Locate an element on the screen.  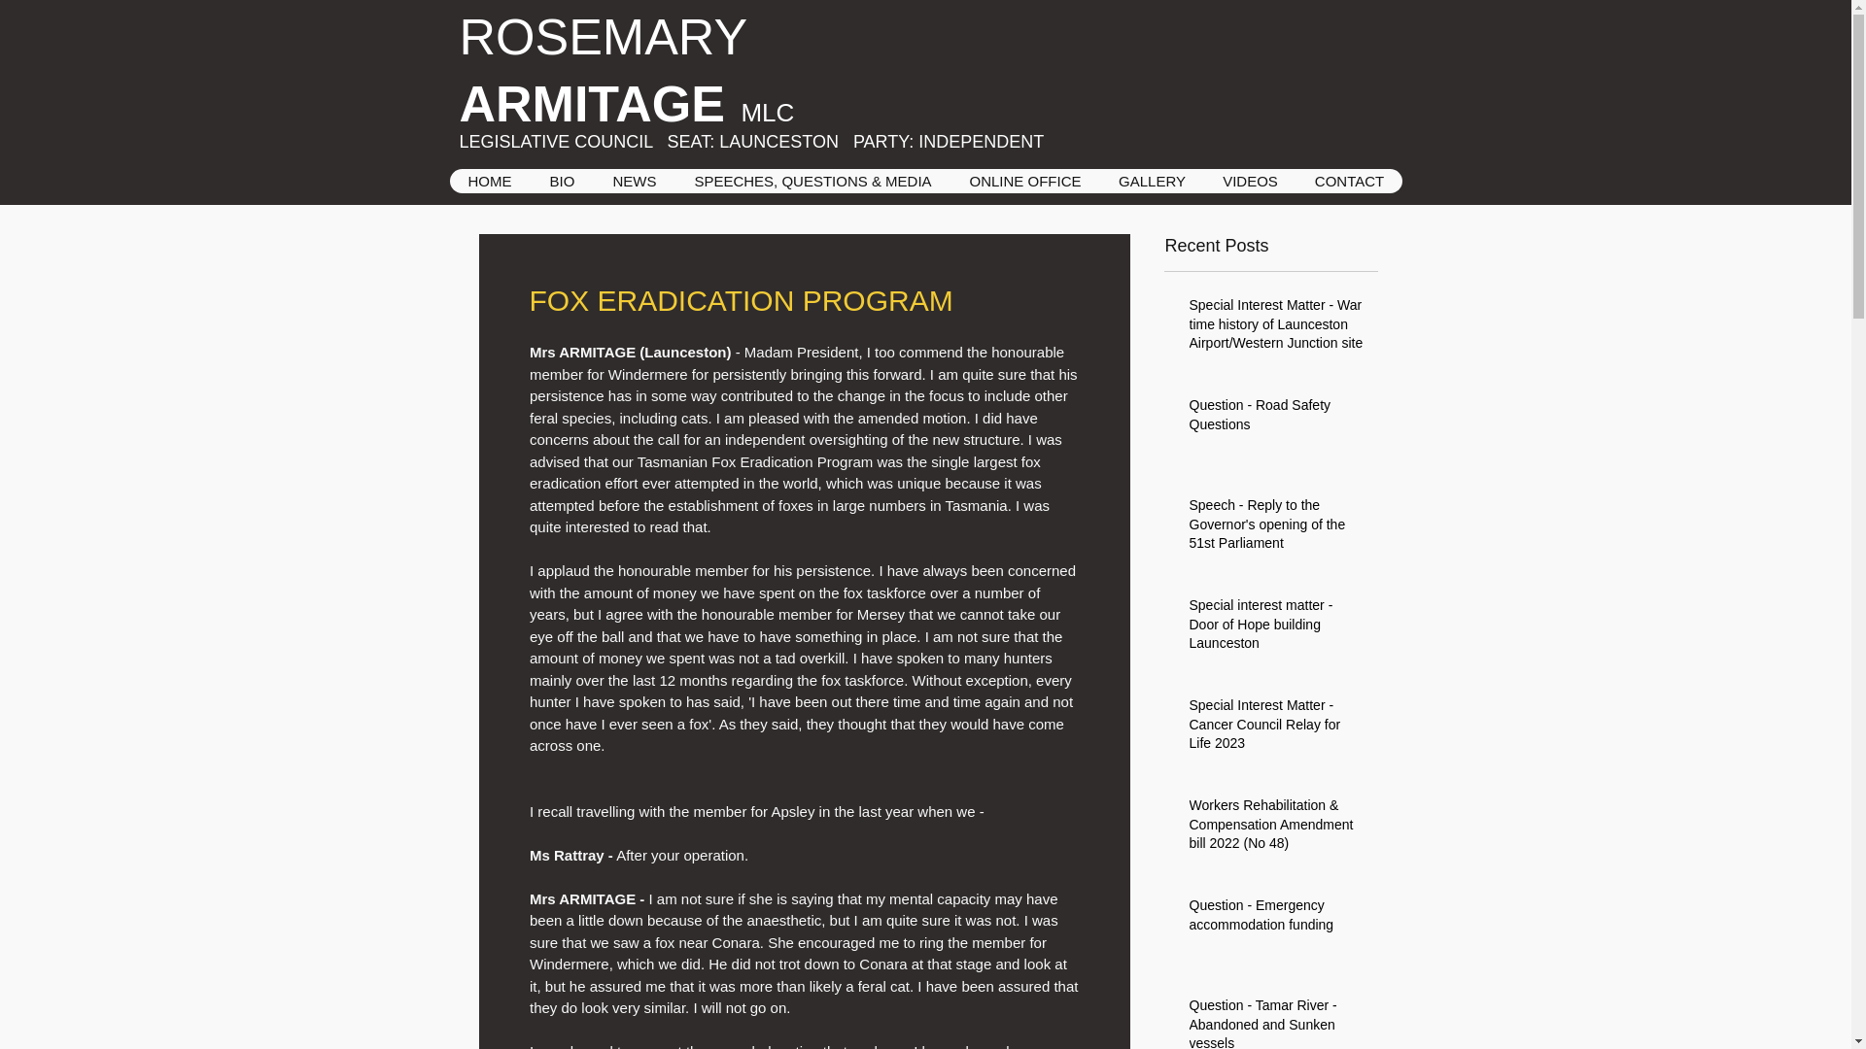
NEWS is located at coordinates (634, 181).